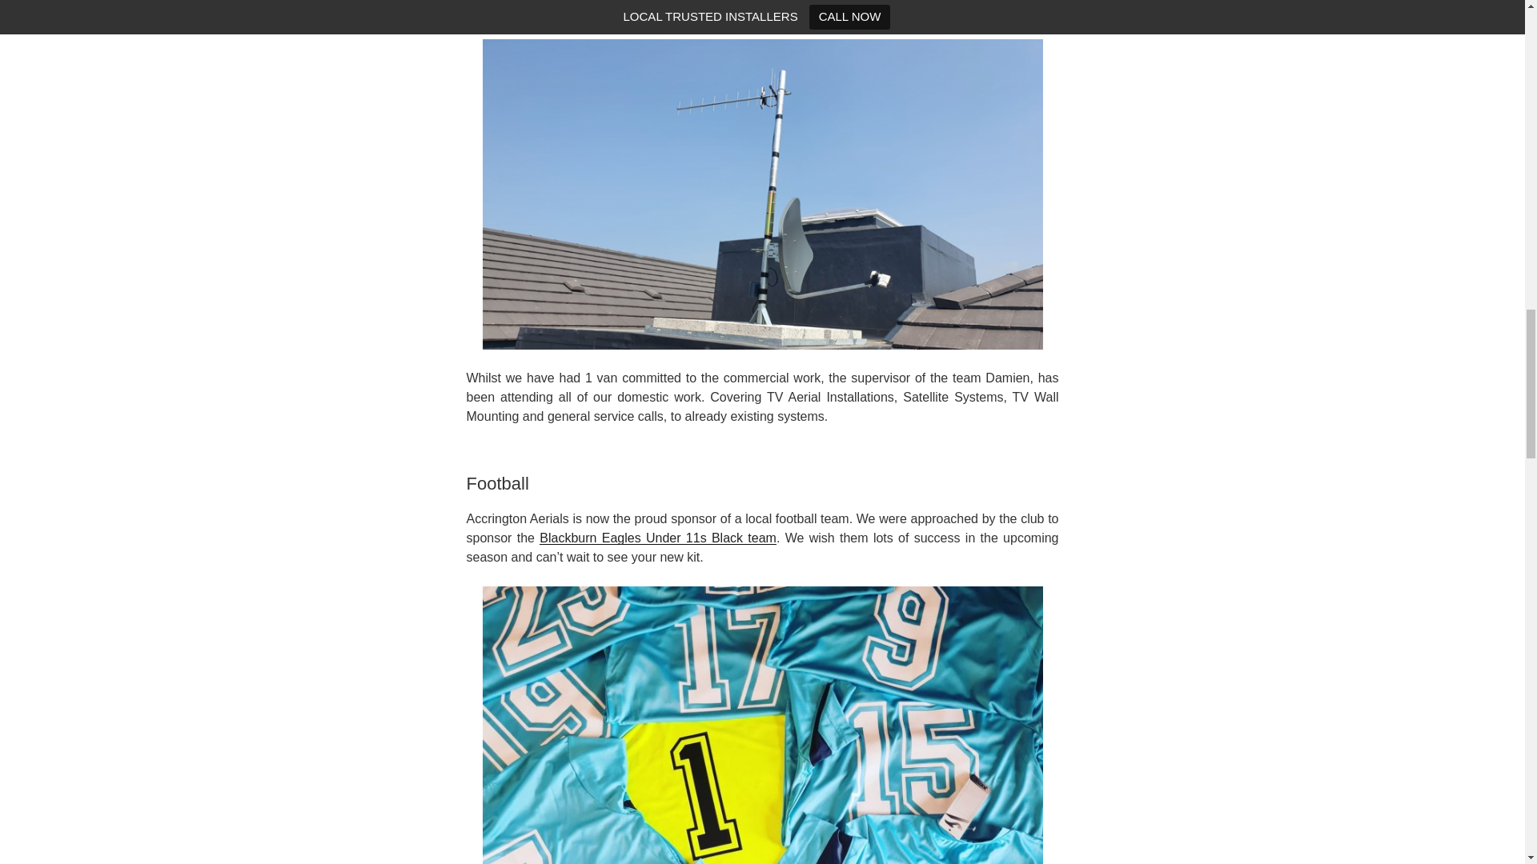  What do you see at coordinates (657, 538) in the screenshot?
I see `Blackburn Eagles Under 11s Black team` at bounding box center [657, 538].